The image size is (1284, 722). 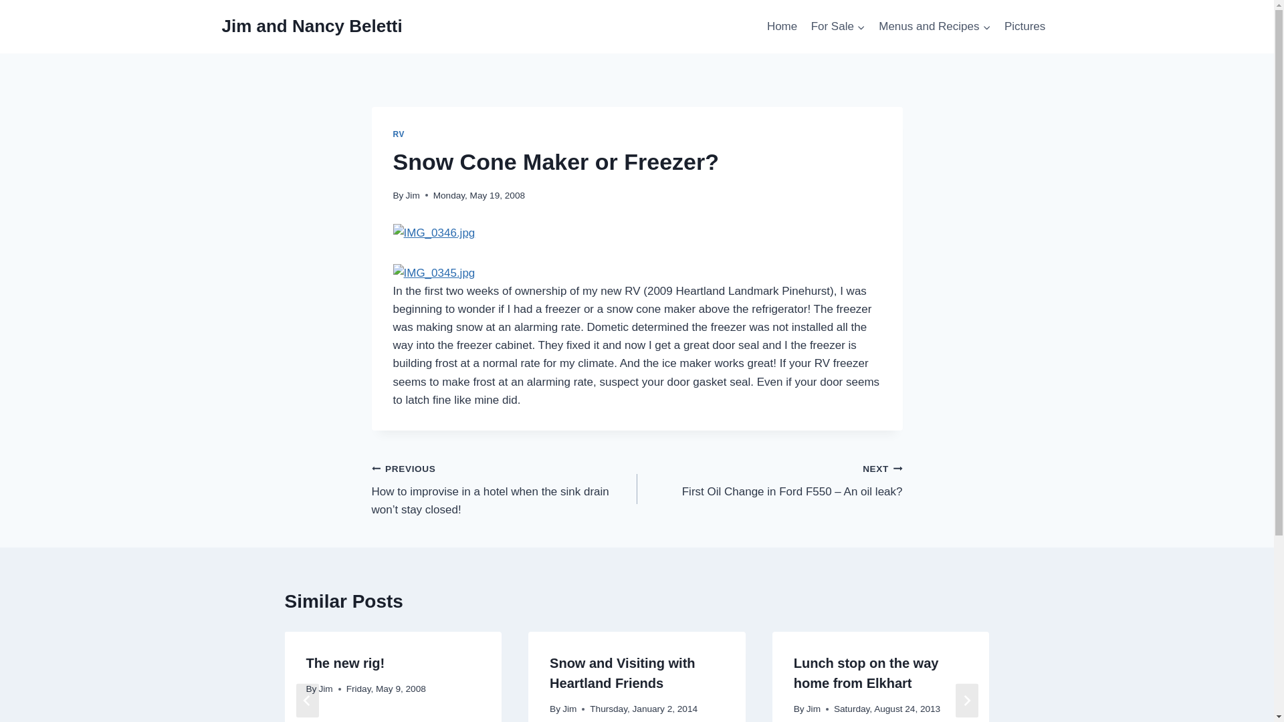 What do you see at coordinates (837, 27) in the screenshot?
I see `For Sale` at bounding box center [837, 27].